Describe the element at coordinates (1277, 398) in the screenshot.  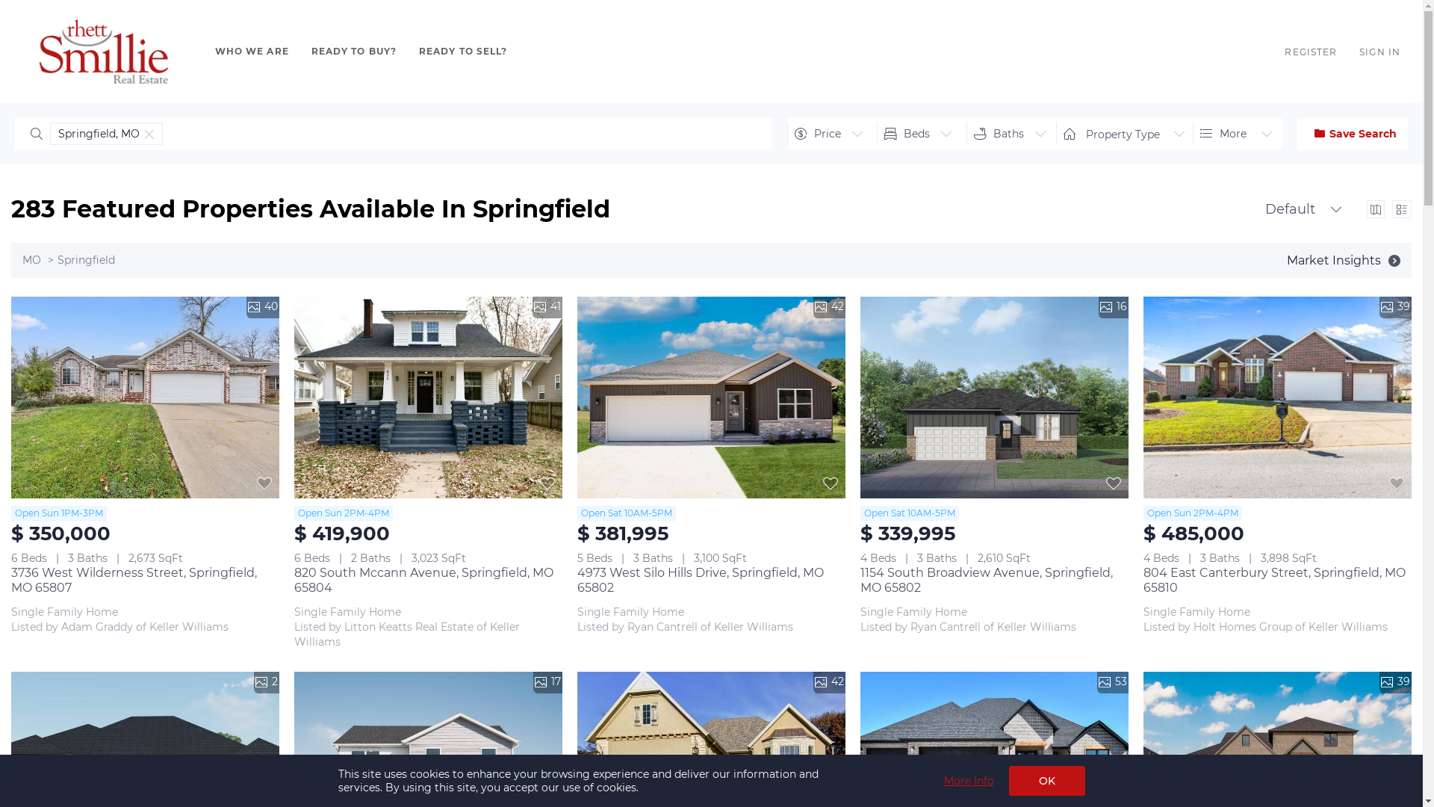
I see `39` at that location.